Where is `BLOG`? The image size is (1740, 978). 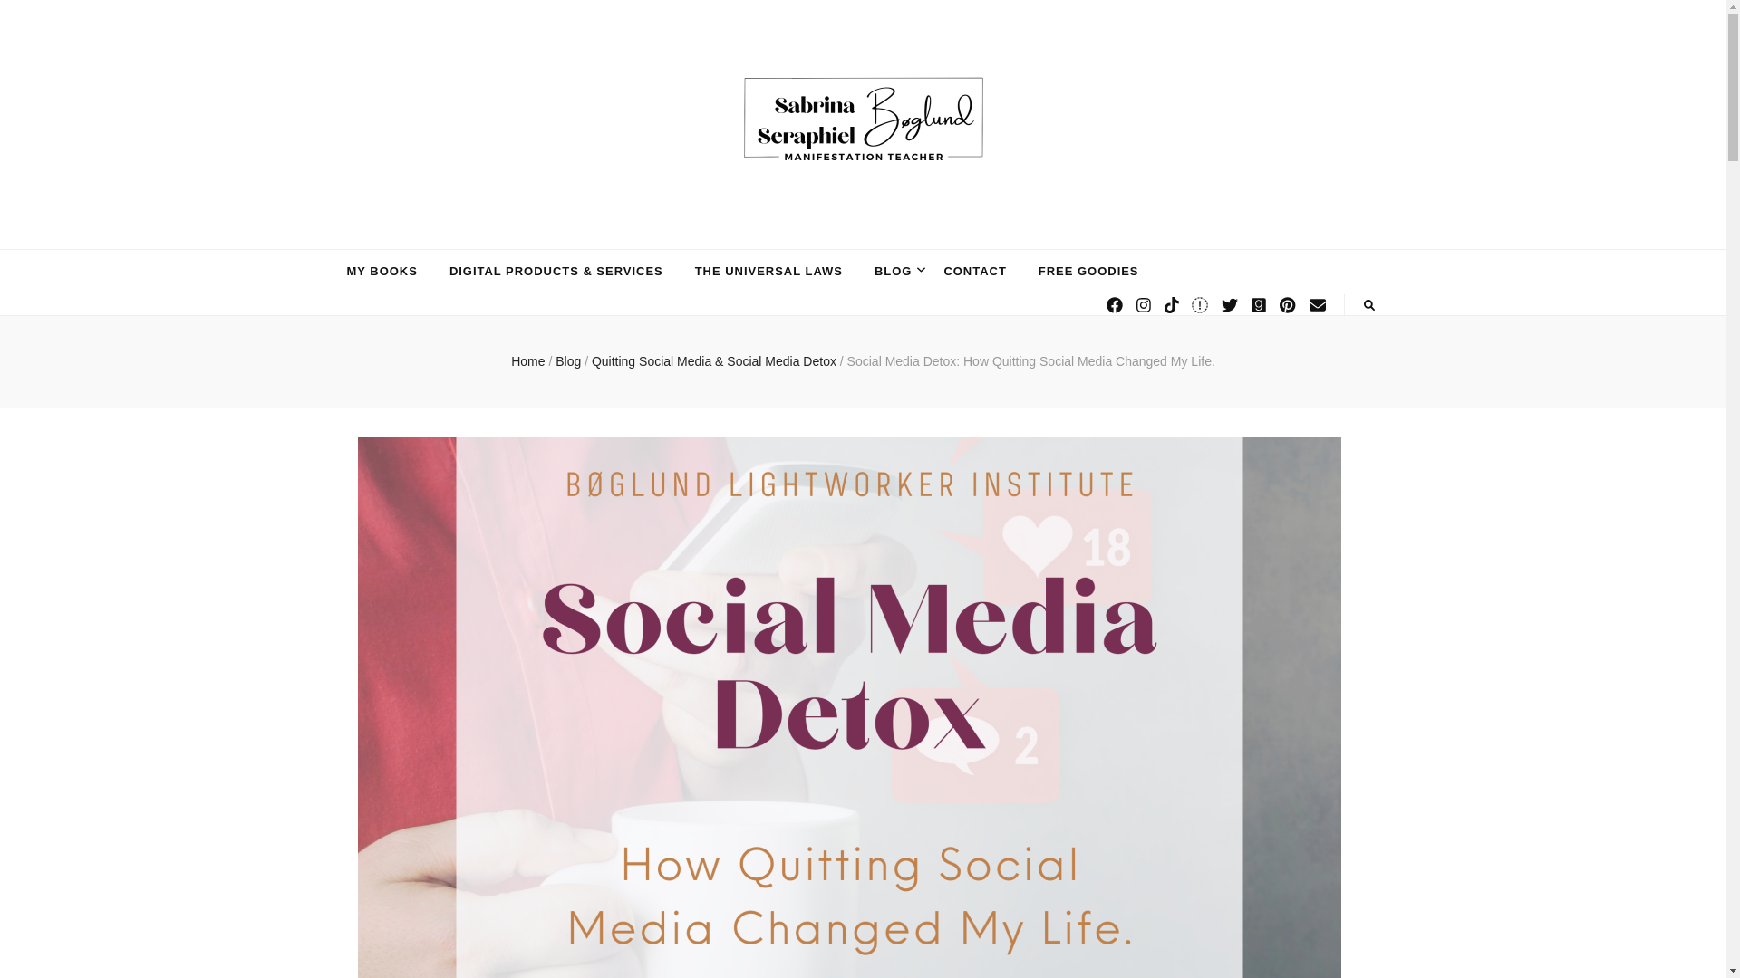
BLOG is located at coordinates (894, 272).